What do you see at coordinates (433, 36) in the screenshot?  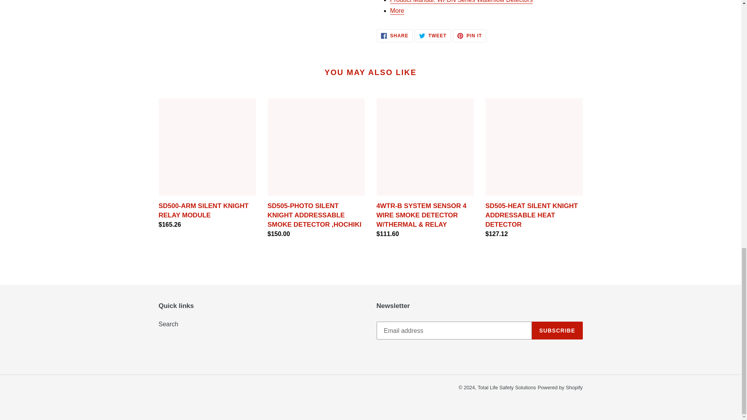 I see `Product Manual: WFDN Series Waterflow Detectors` at bounding box center [433, 36].